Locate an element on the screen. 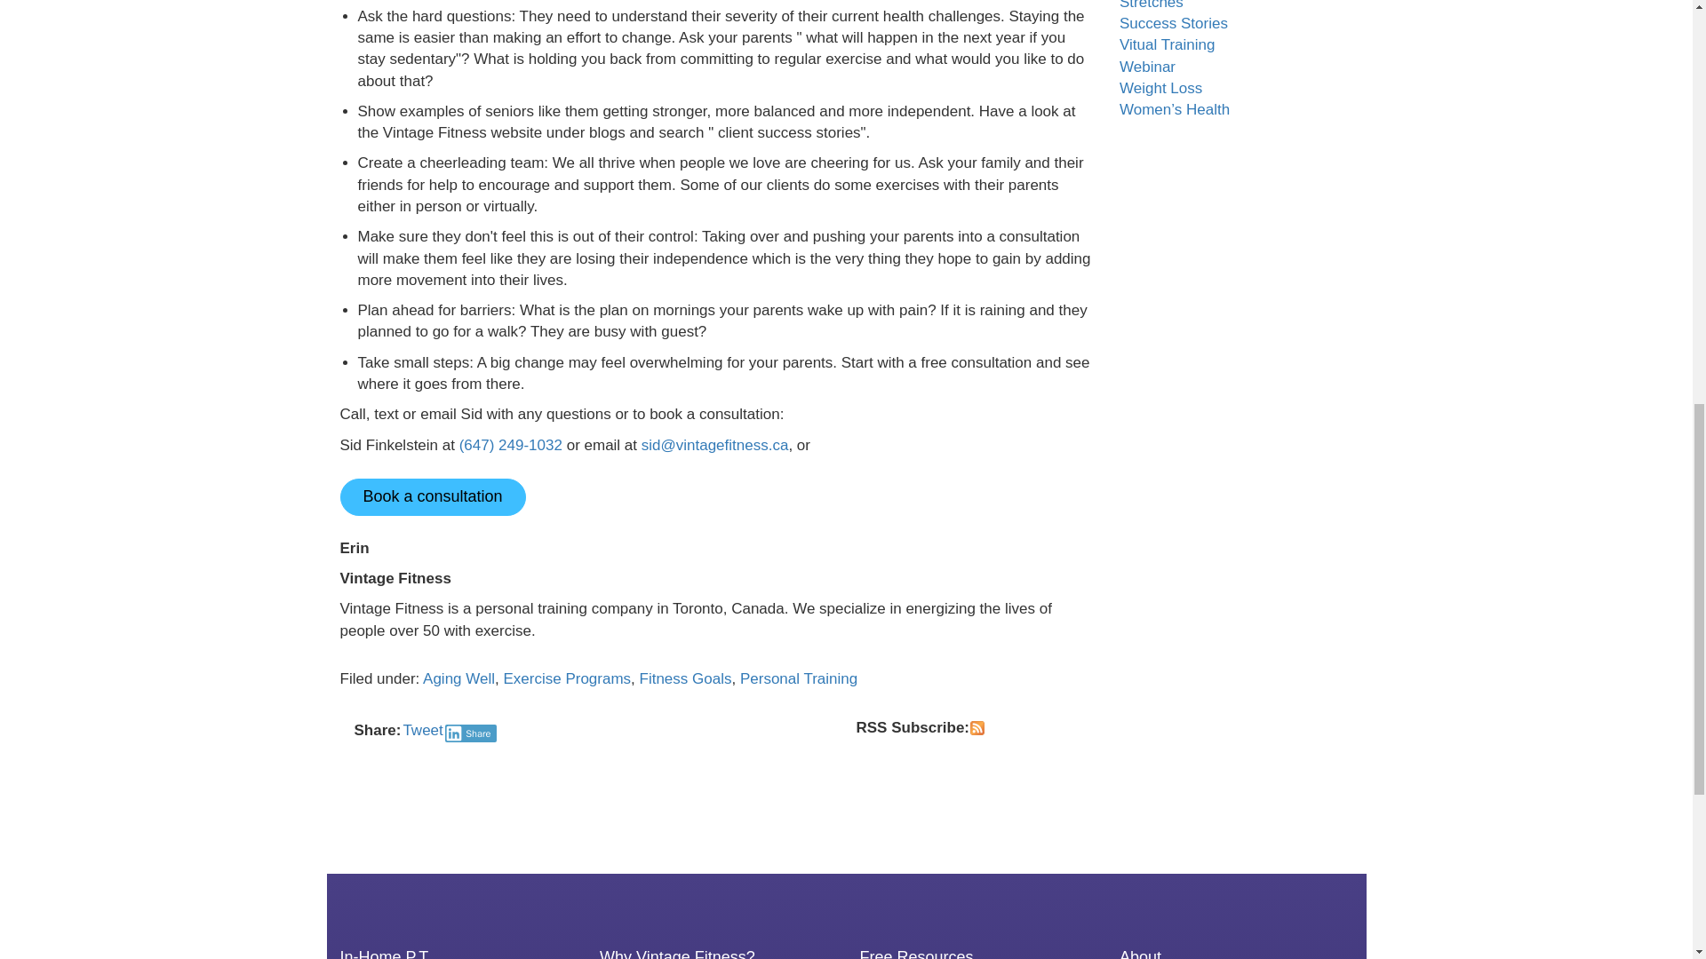 The width and height of the screenshot is (1706, 959). Share is located at coordinates (471, 733).